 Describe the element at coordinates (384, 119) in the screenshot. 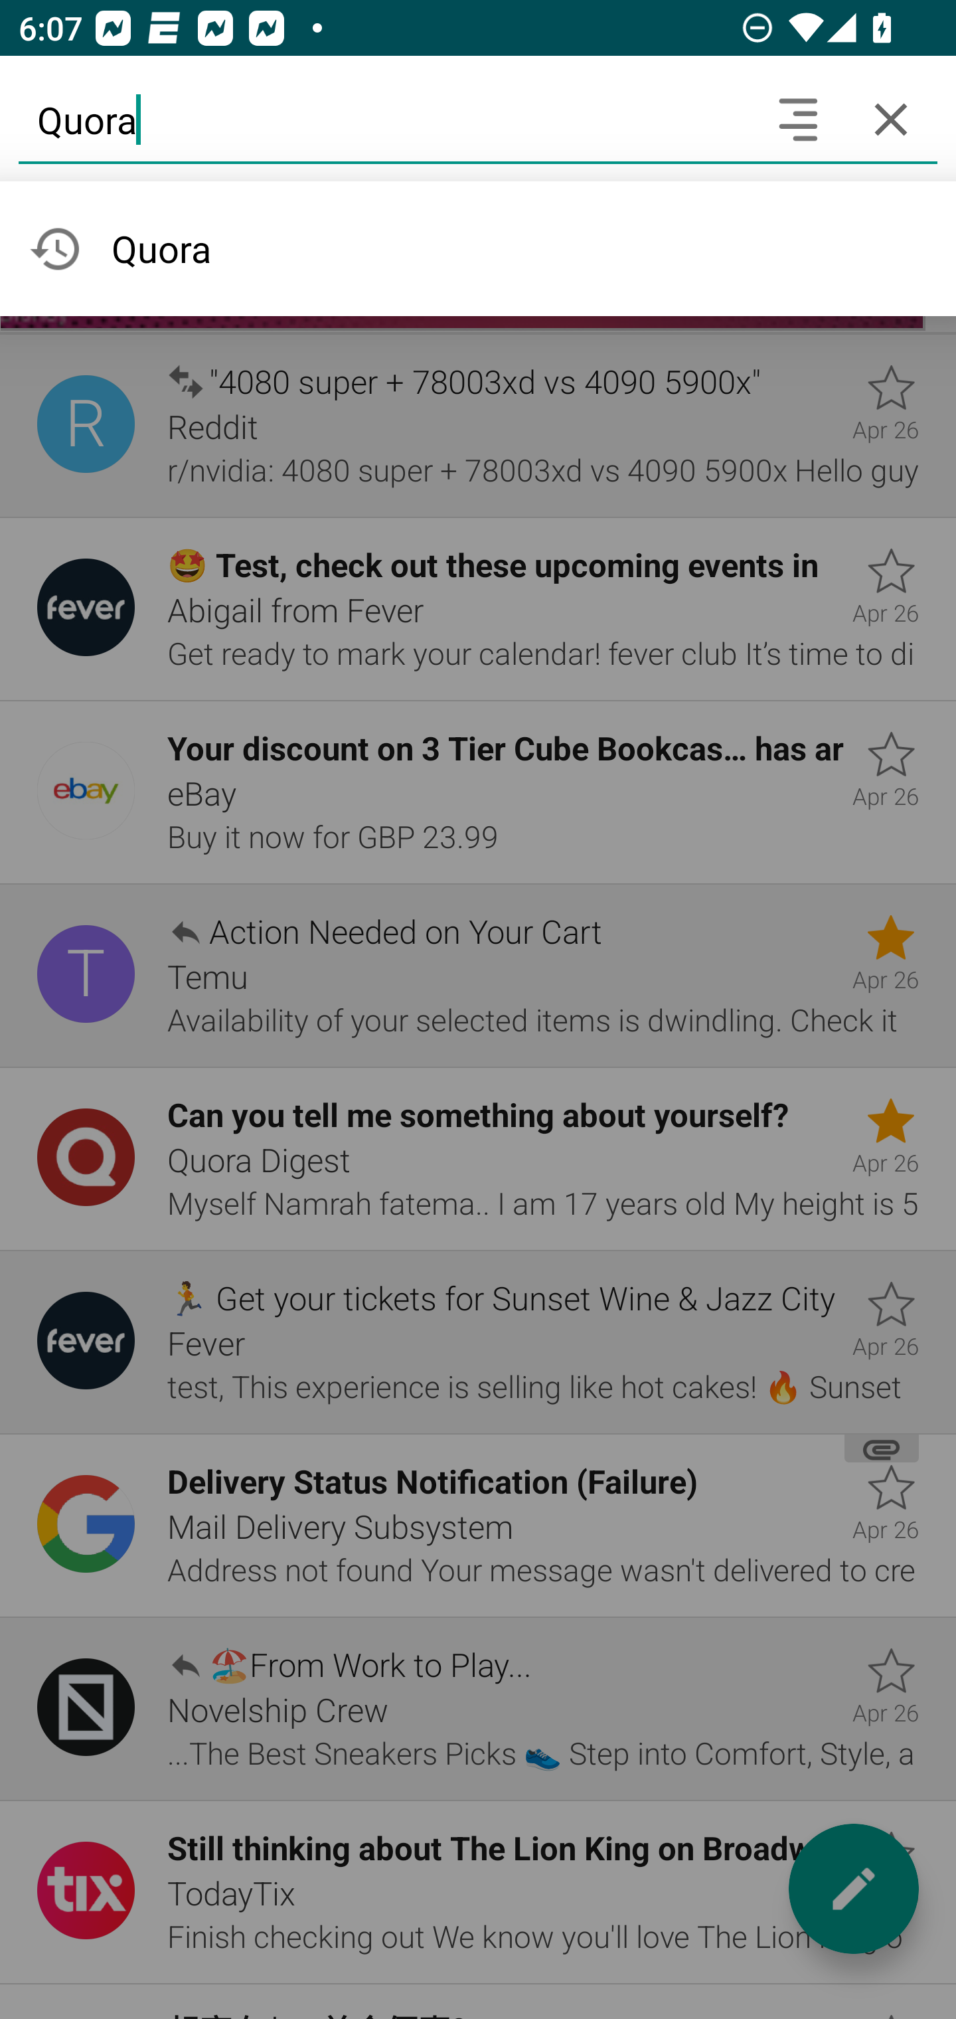

I see `Quora` at that location.